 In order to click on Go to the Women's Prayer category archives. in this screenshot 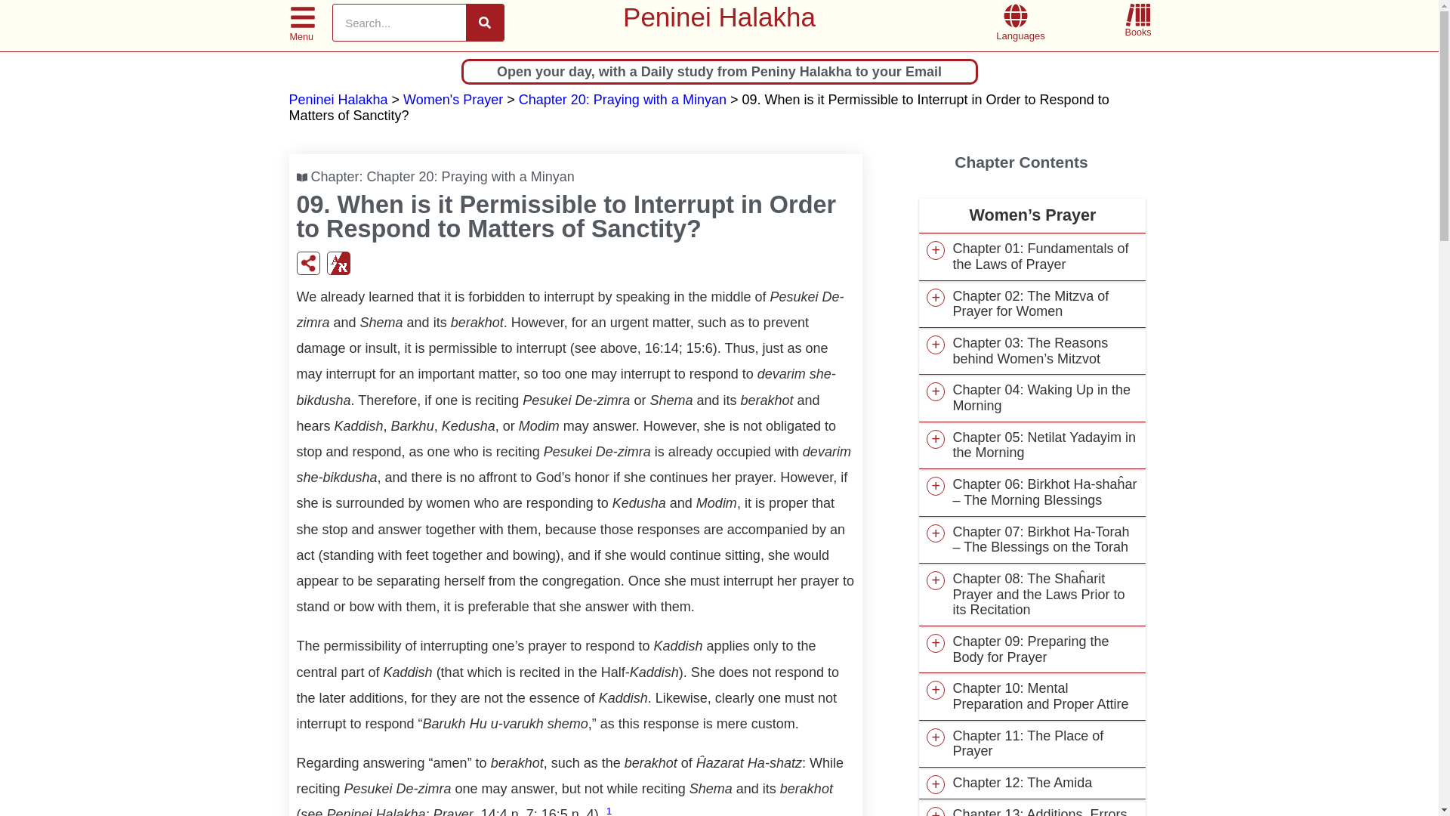, I will do `click(453, 100)`.